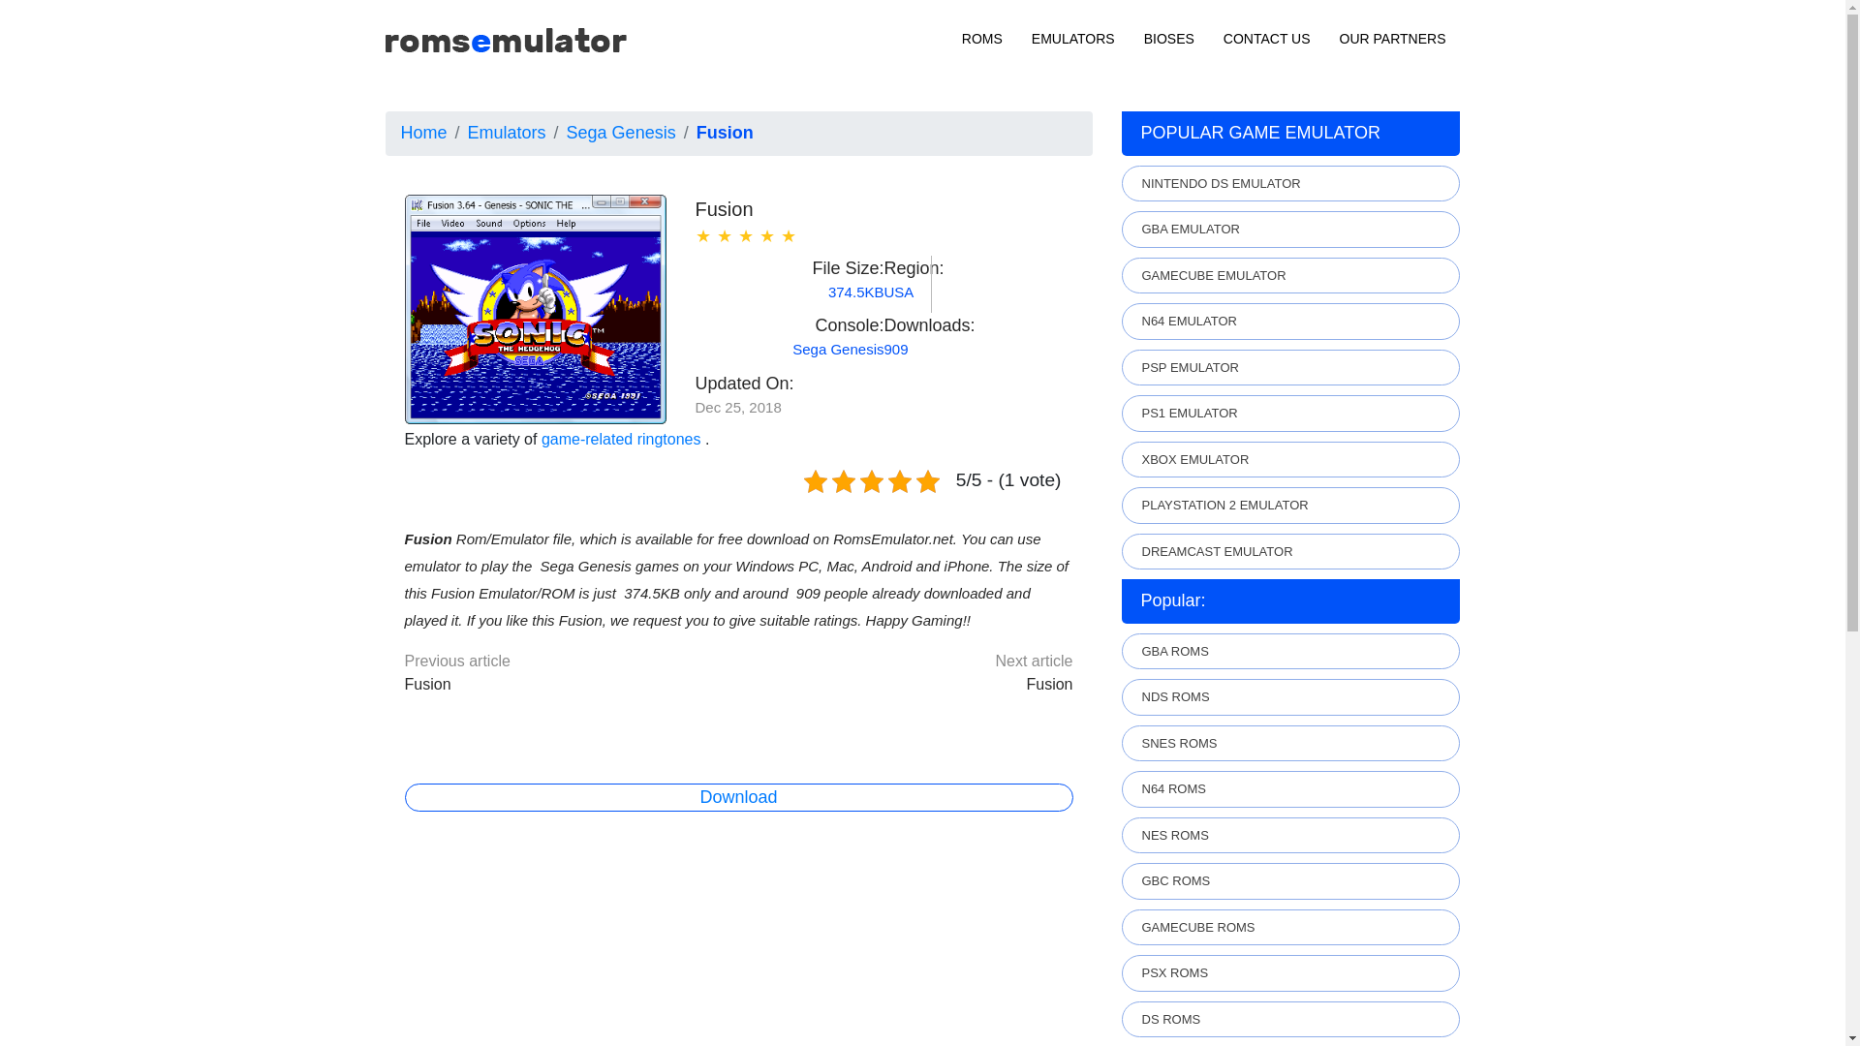 Image resolution: width=1860 pixels, height=1046 pixels. I want to click on BIOSES, so click(1168, 39).